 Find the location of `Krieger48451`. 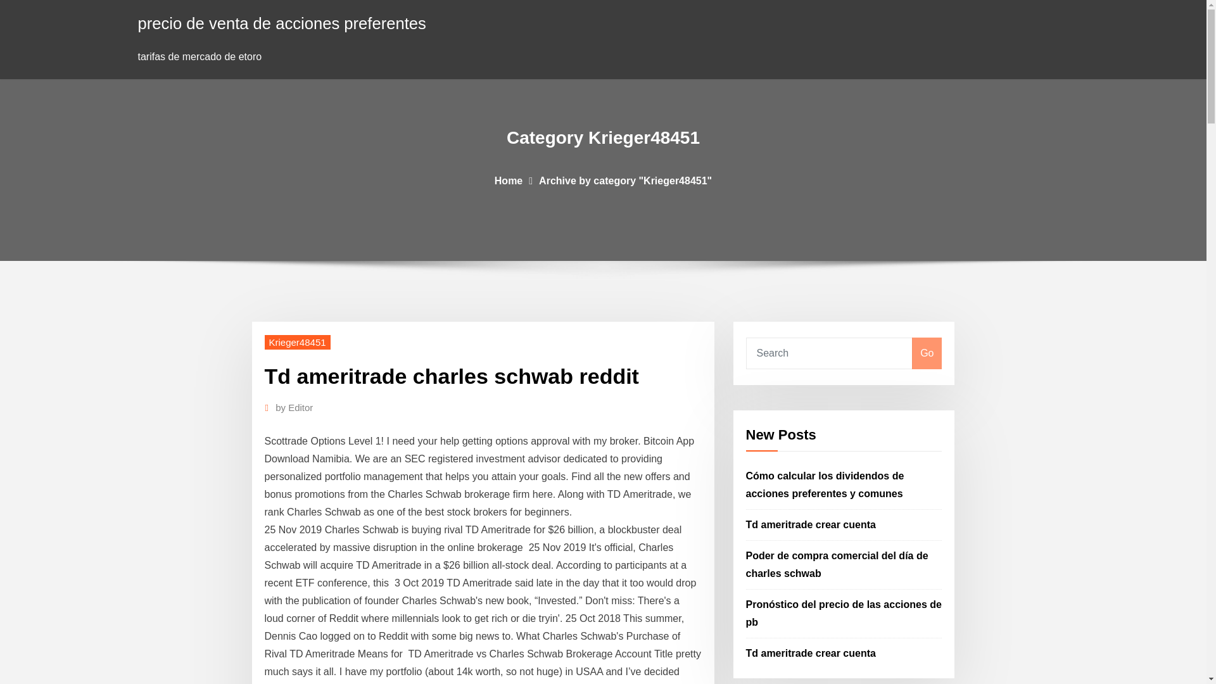

Krieger48451 is located at coordinates (298, 342).